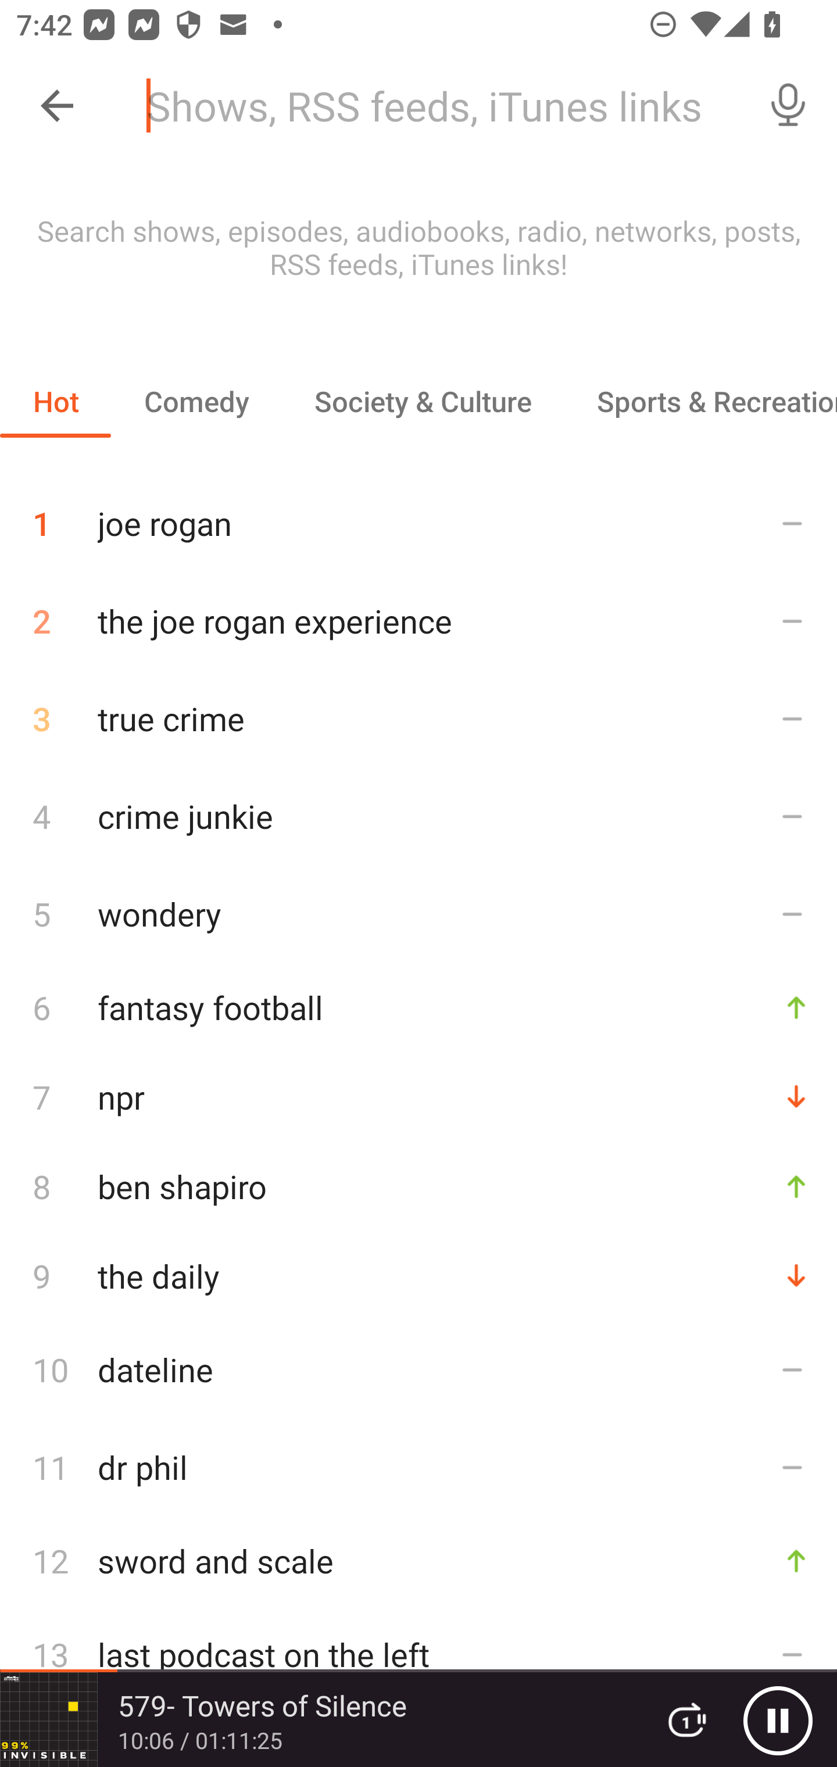 The height and width of the screenshot is (1767, 837). Describe the element at coordinates (419, 718) in the screenshot. I see `3 true crime` at that location.